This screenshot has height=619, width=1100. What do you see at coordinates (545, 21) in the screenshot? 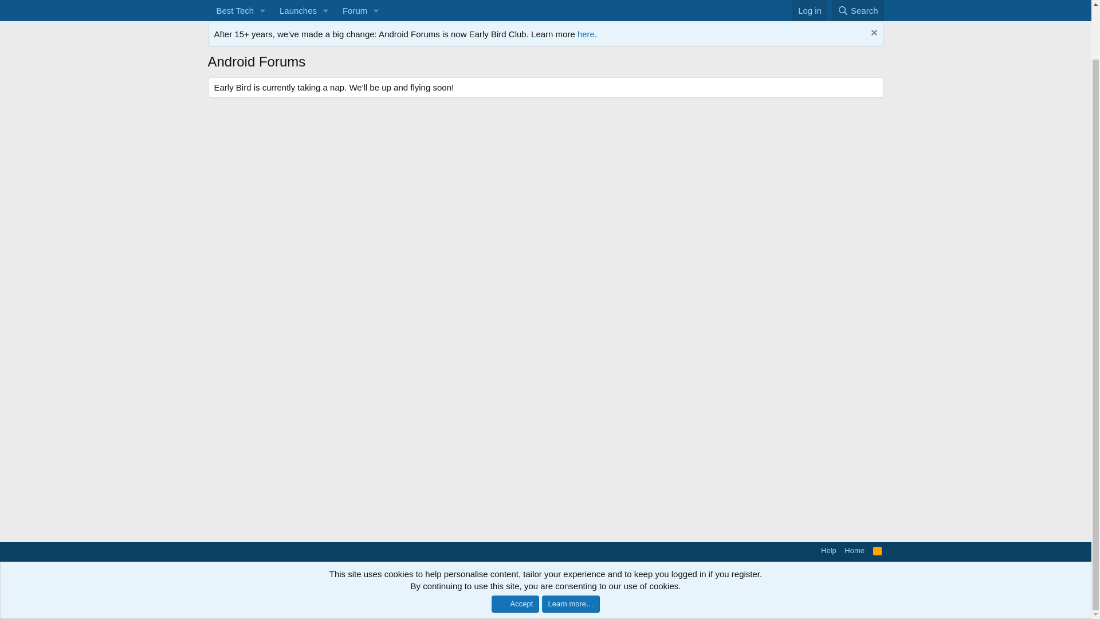
I see `here` at bounding box center [545, 21].